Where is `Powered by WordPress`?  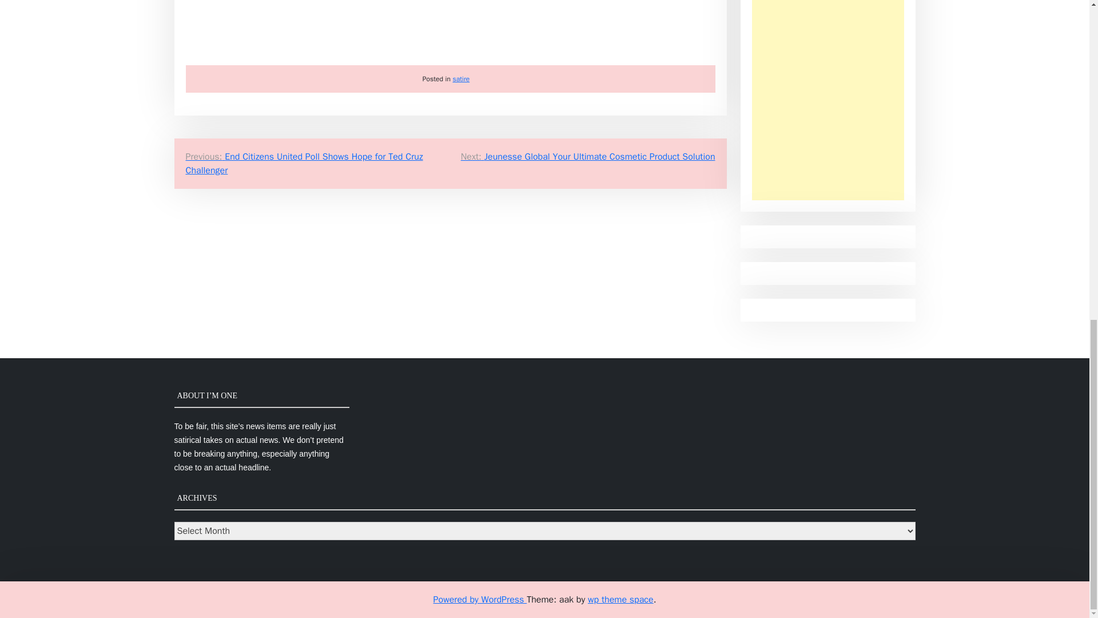 Powered by WordPress is located at coordinates (480, 600).